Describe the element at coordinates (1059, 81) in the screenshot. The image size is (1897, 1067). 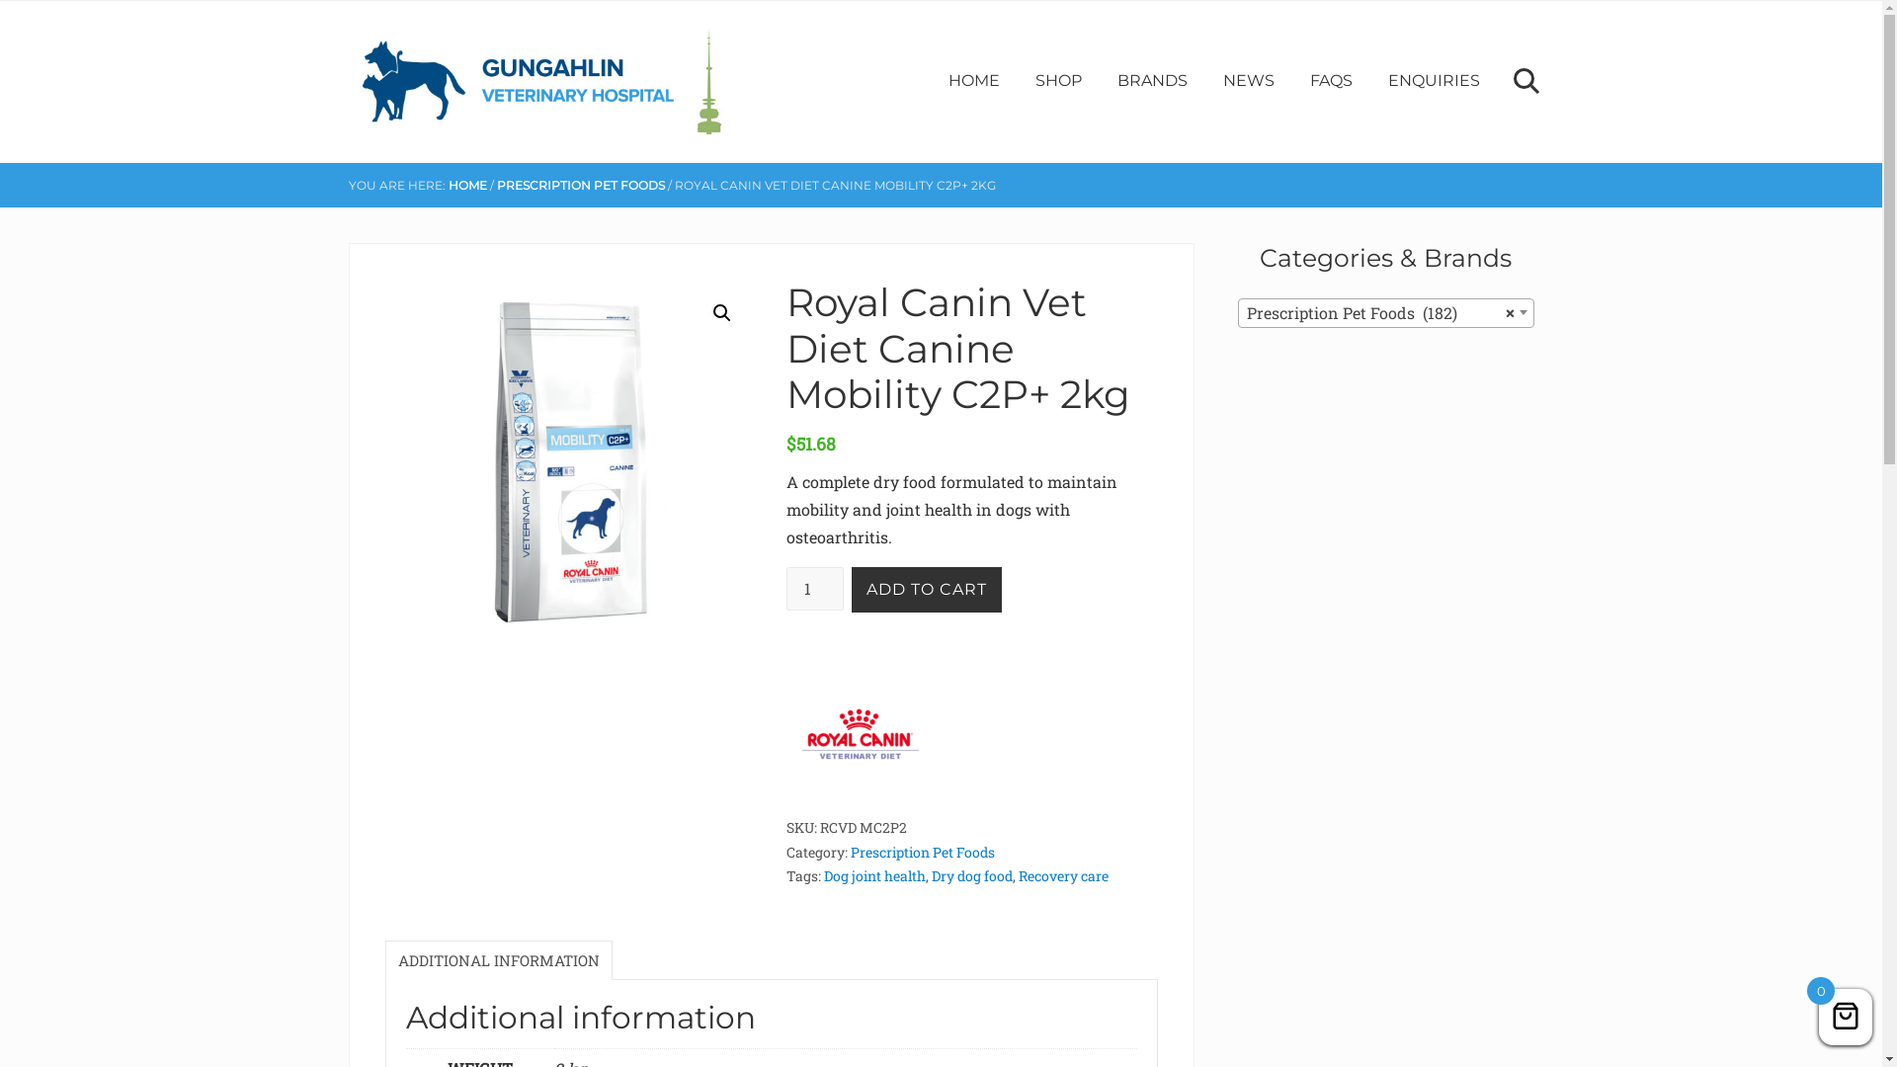
I see `SHOP` at that location.